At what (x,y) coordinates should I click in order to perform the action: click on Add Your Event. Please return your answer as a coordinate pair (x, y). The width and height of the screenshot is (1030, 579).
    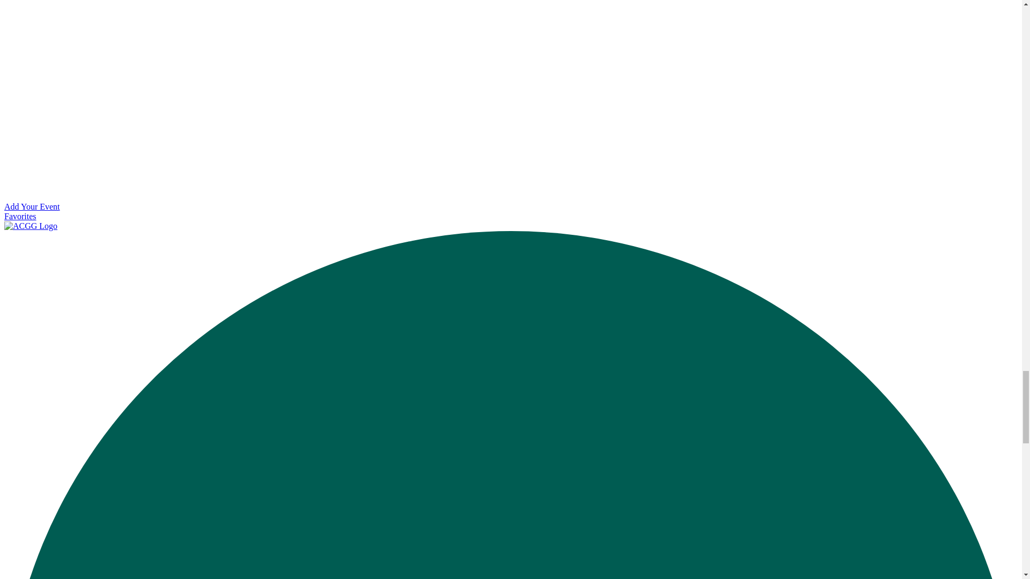
    Looking at the image, I should click on (32, 206).